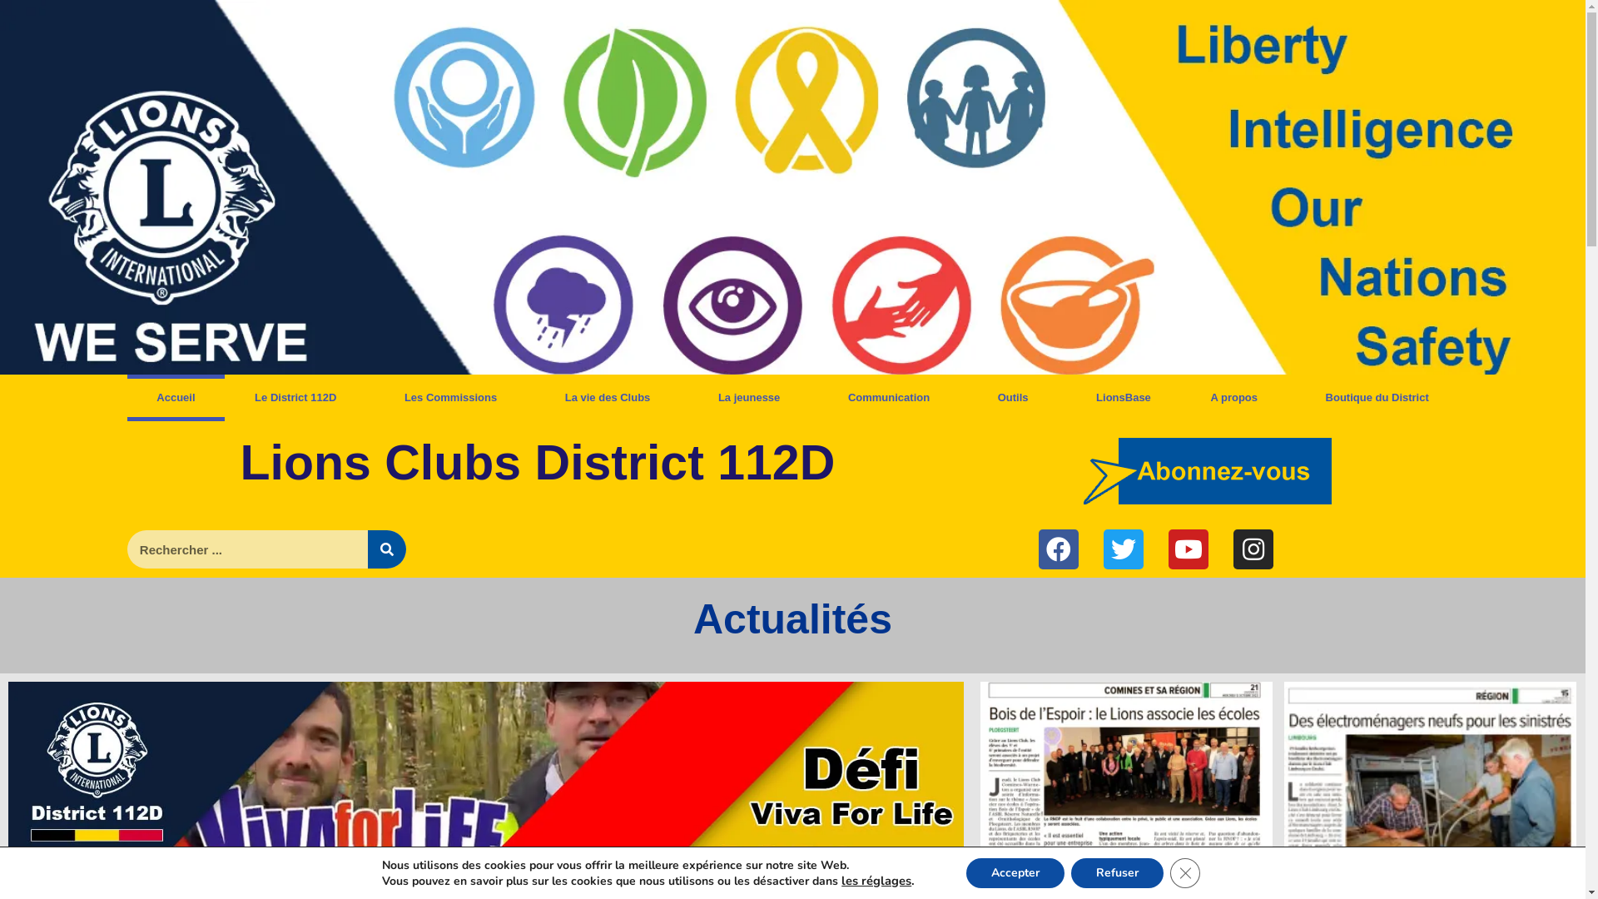 The width and height of the screenshot is (1598, 899). I want to click on LionsBase, so click(1124, 398).